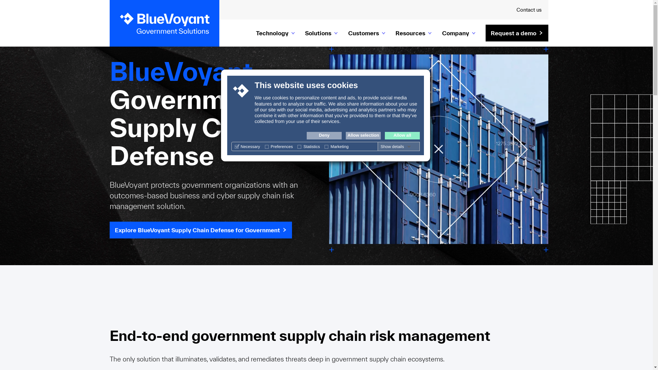 The width and height of the screenshot is (658, 370). I want to click on Allow all, so click(402, 136).